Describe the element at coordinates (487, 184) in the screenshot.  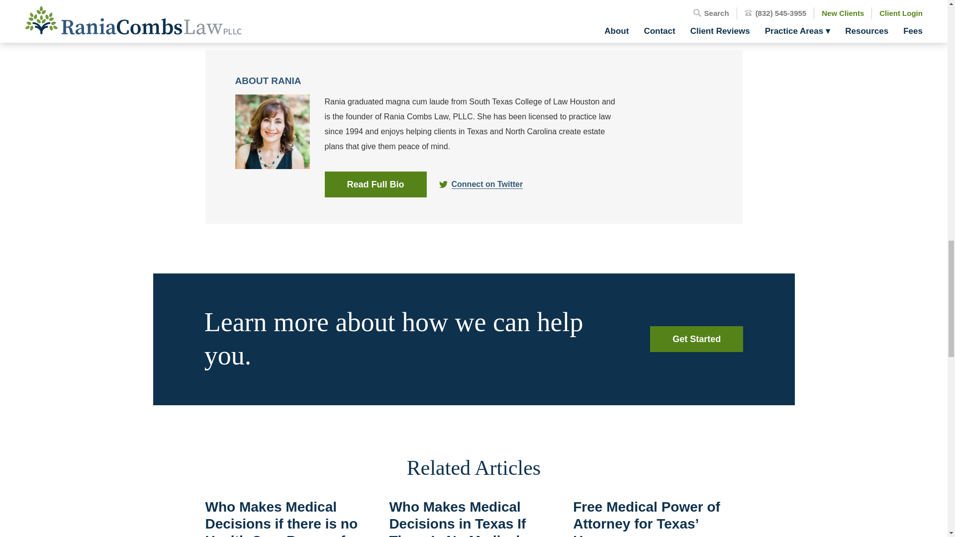
I see `Connect on Twitter` at that location.